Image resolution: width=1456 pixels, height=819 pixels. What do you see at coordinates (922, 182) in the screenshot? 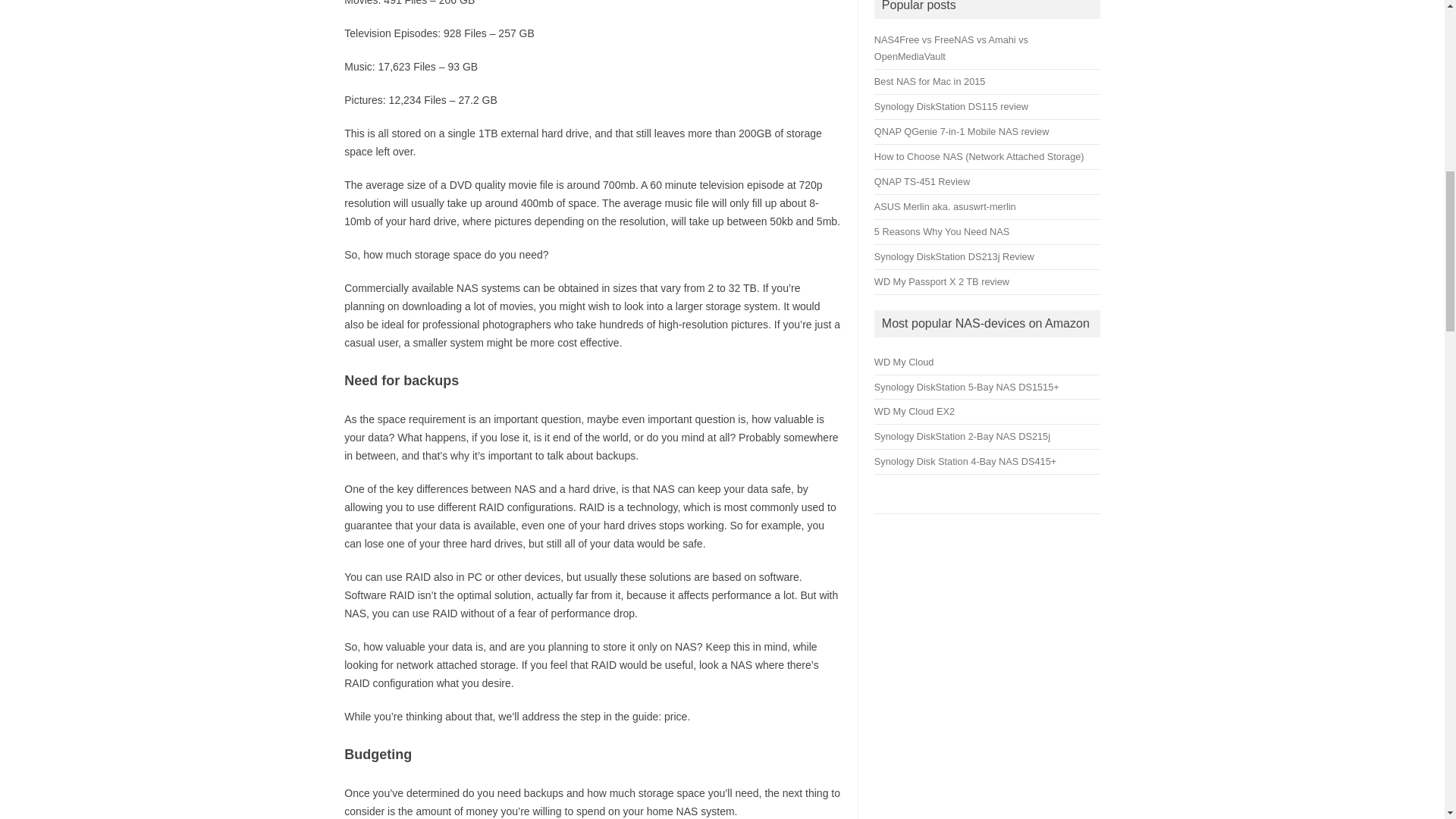
I see `QNAP TS-451 Review` at bounding box center [922, 182].